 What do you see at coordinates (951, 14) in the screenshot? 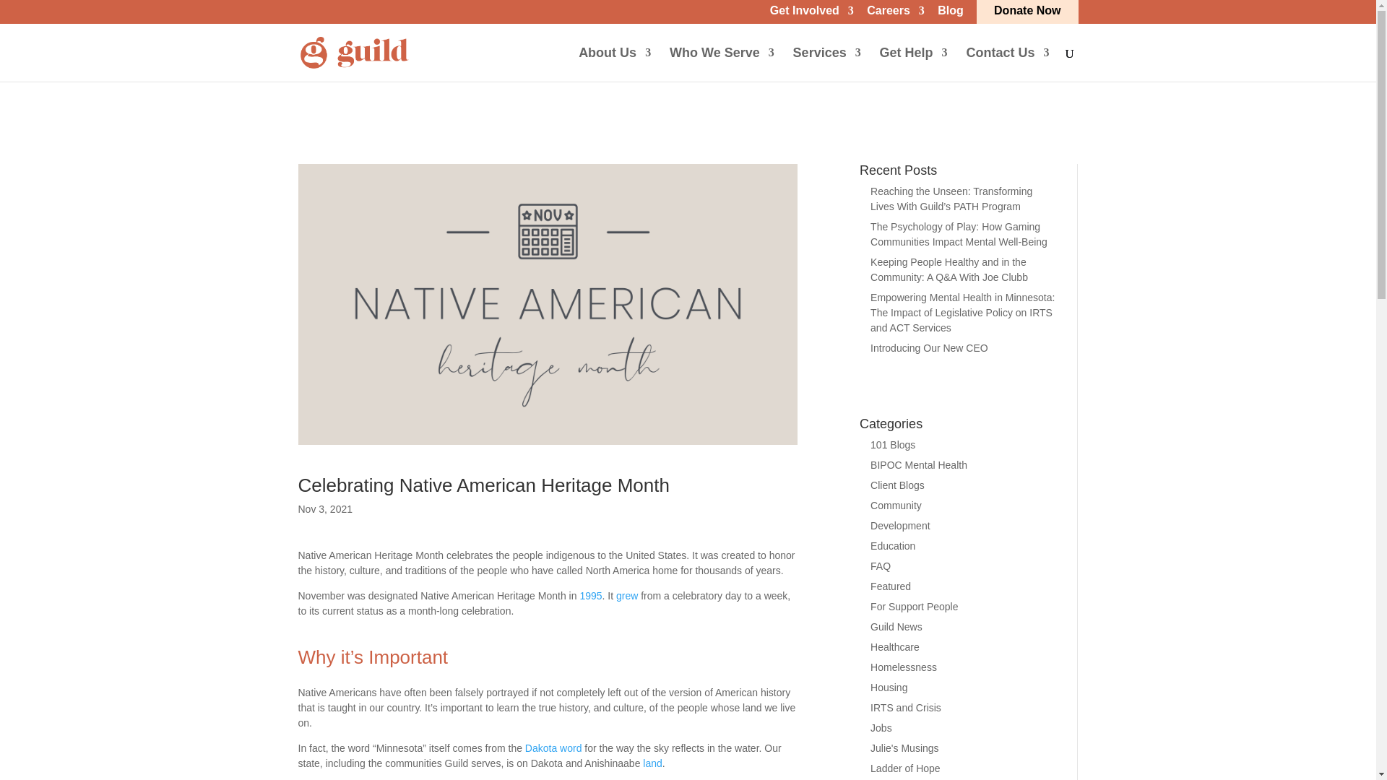
I see `Blog` at bounding box center [951, 14].